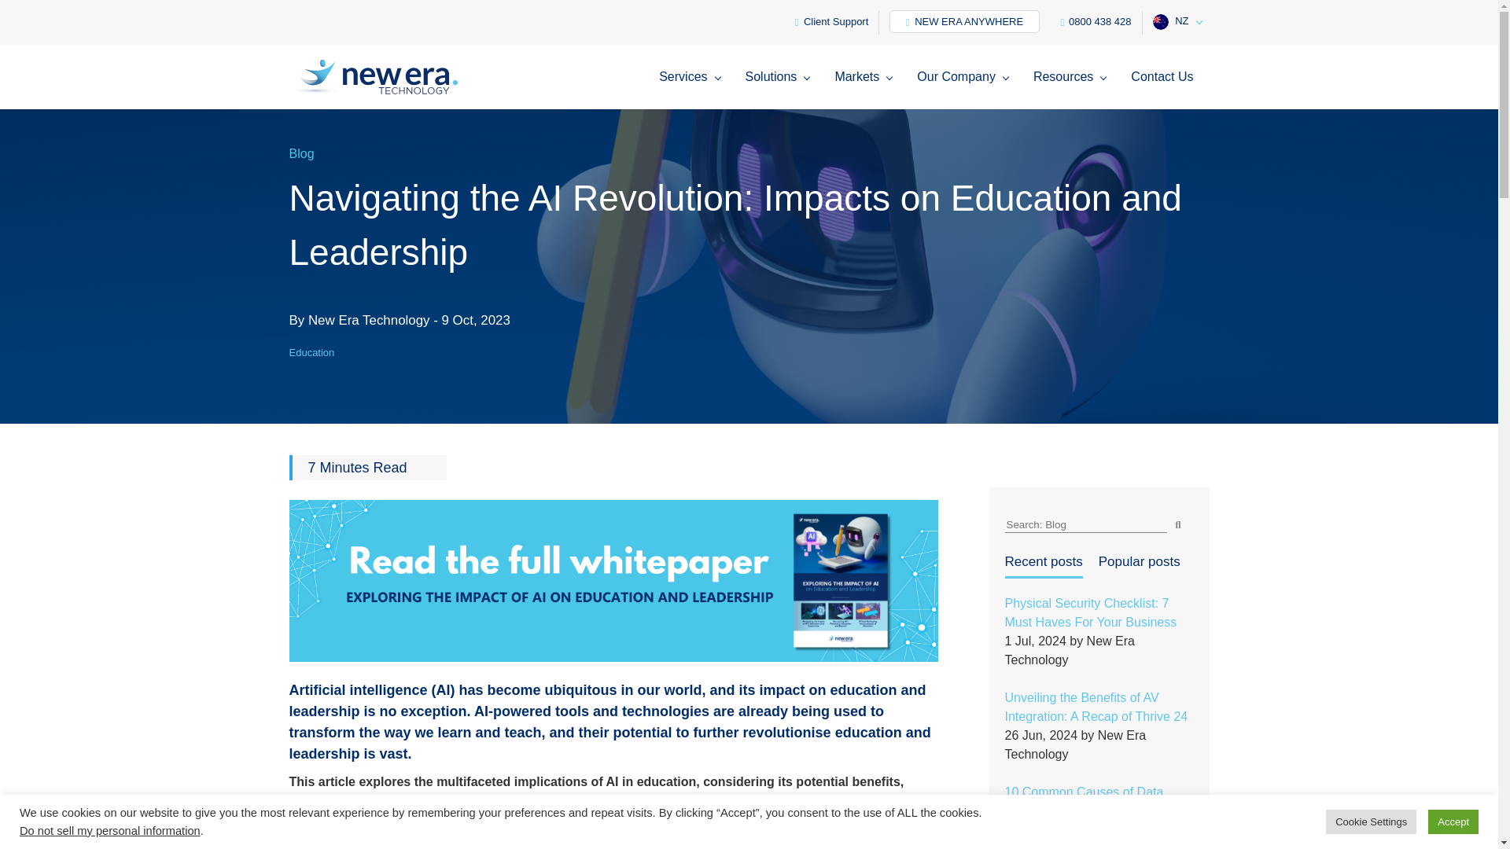 This screenshot has height=849, width=1510. I want to click on NEW ERA ANYWHERE, so click(963, 21).